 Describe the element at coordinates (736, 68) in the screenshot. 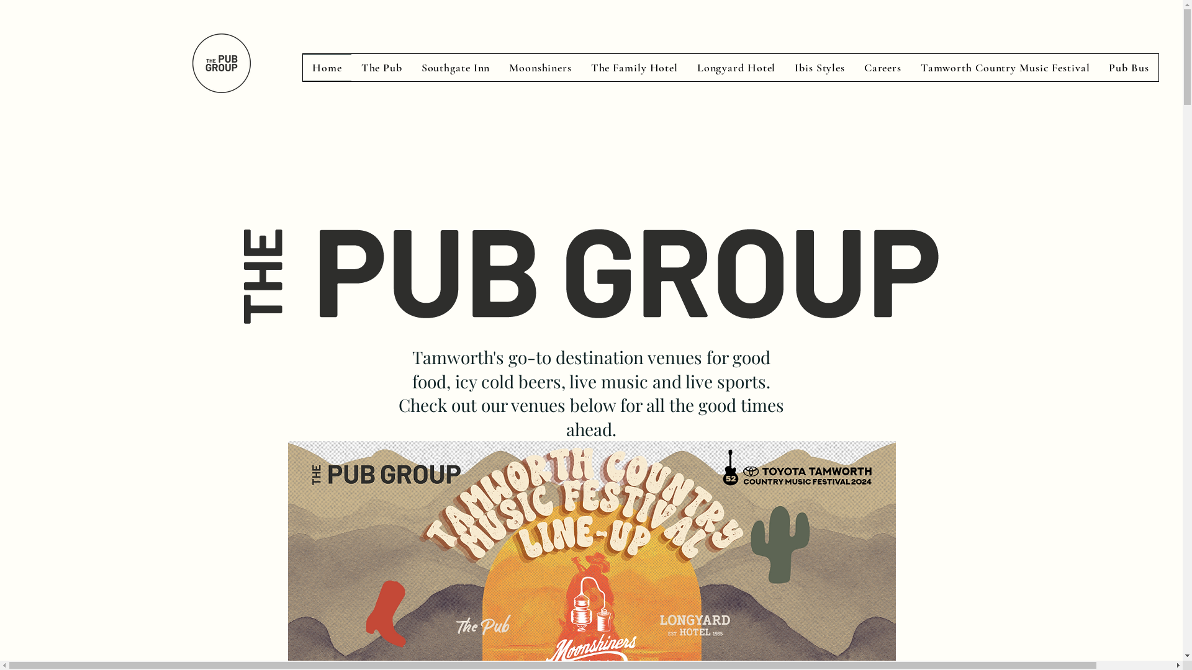

I see `Longyard Hotel` at that location.